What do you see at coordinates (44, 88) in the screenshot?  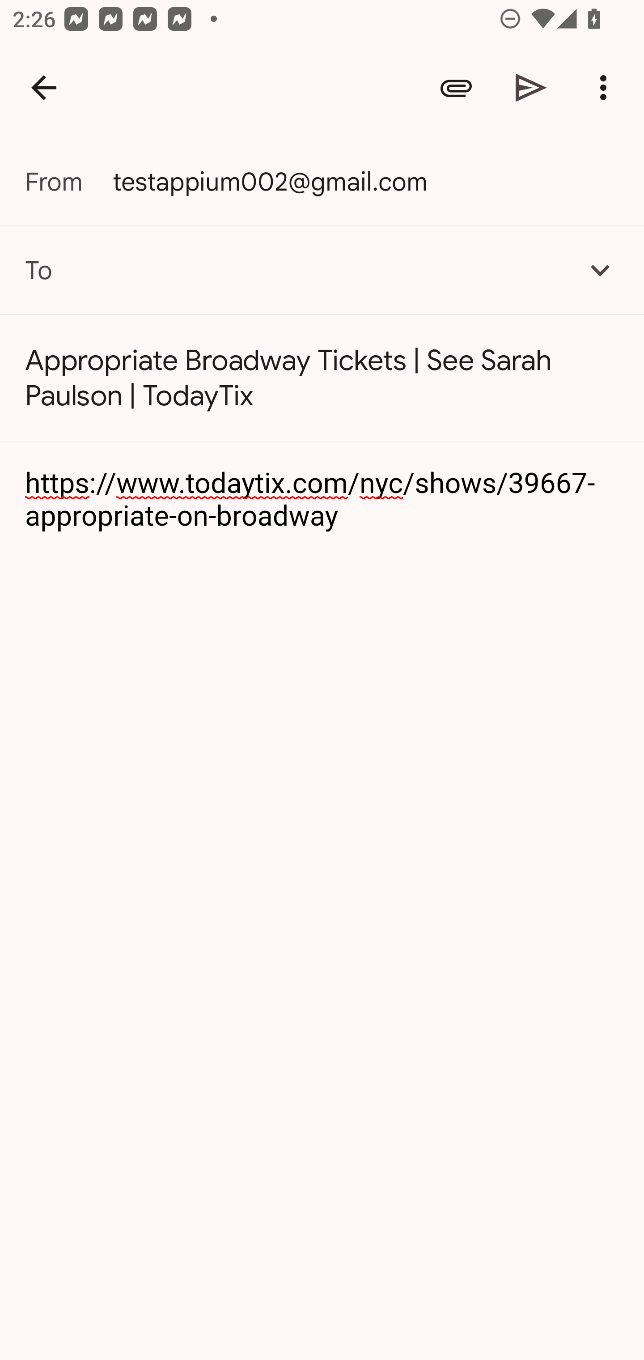 I see `Navigate up` at bounding box center [44, 88].